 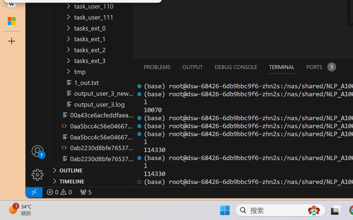 I want to click on Ports - 5 forwarded ports, so click(x=320, y=67).